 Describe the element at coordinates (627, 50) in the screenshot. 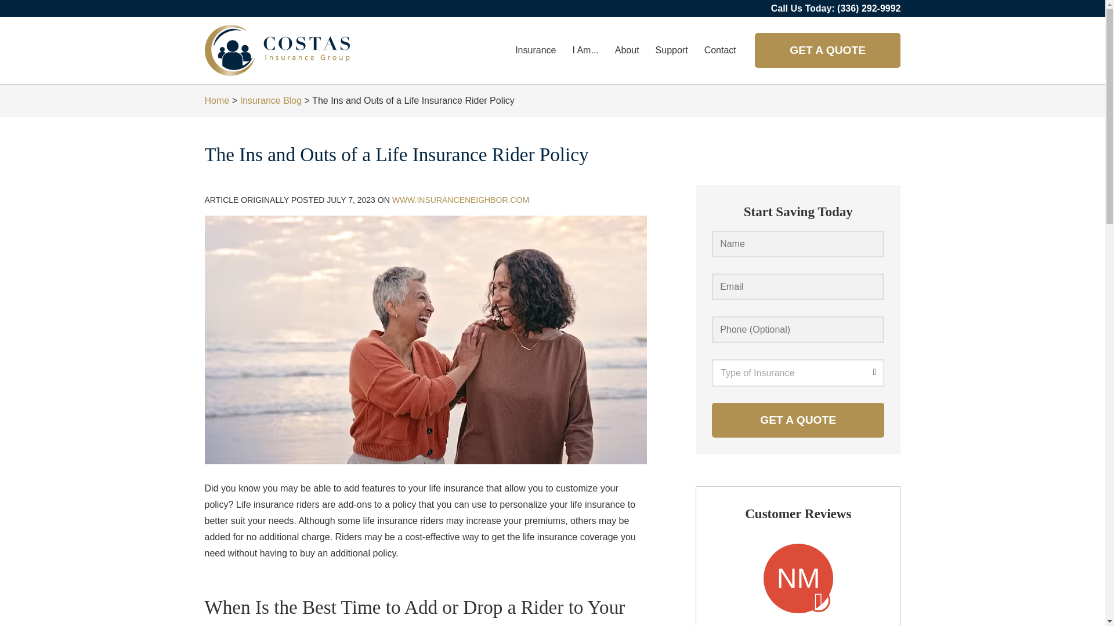

I see `About` at that location.